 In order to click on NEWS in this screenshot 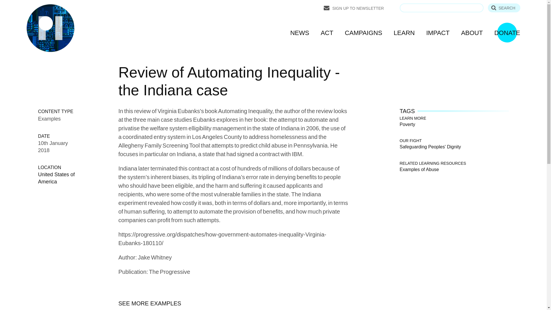, I will do `click(300, 33)`.